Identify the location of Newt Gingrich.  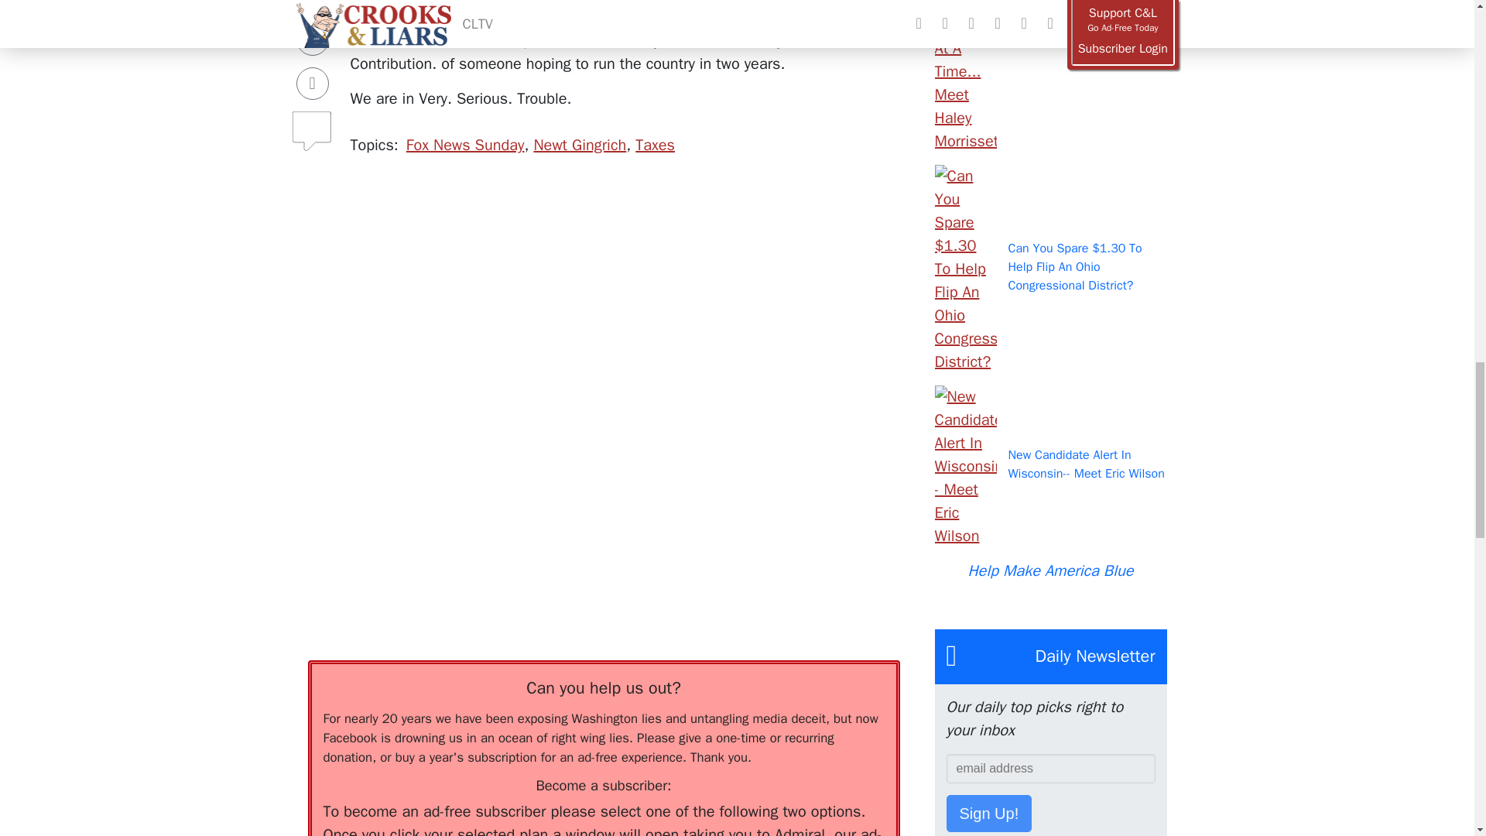
(579, 144).